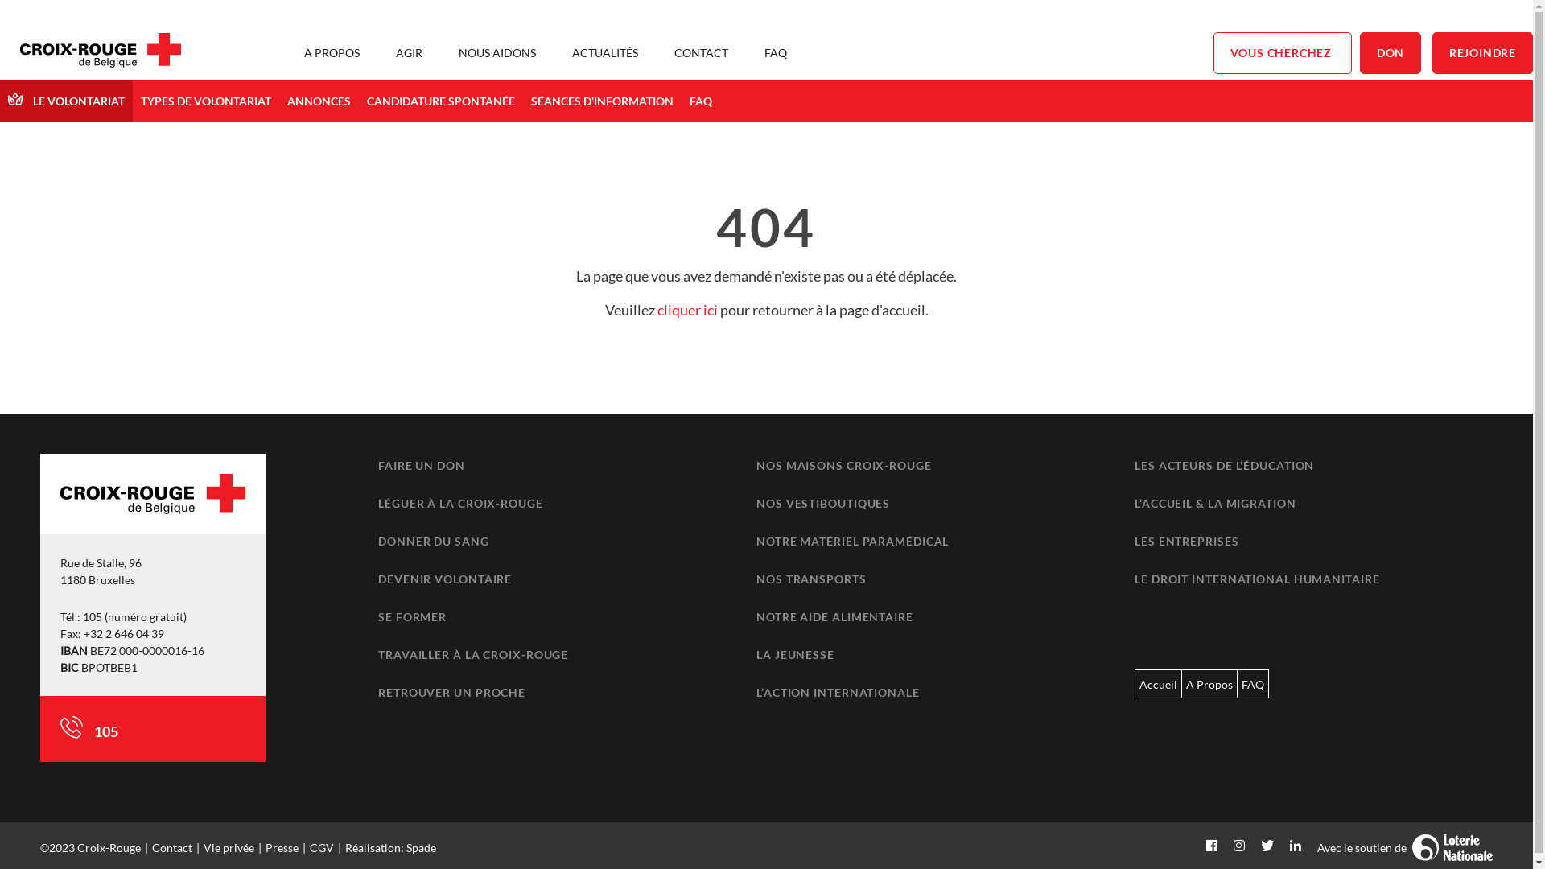  Describe the element at coordinates (1257, 579) in the screenshot. I see `LE DROIT INTERNATIONAL HUMANITAIRE` at that location.